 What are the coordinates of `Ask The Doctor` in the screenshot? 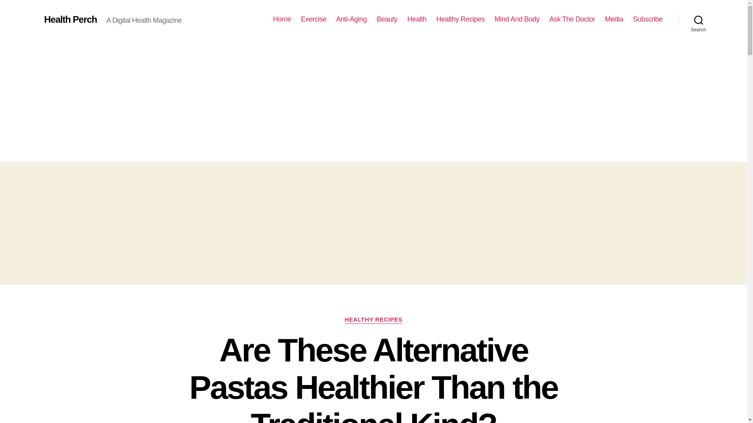 It's located at (573, 19).